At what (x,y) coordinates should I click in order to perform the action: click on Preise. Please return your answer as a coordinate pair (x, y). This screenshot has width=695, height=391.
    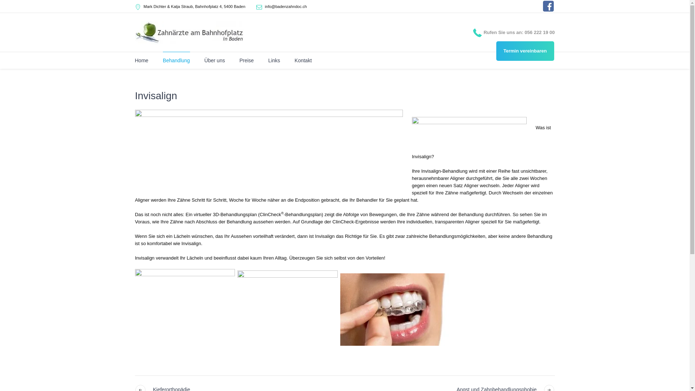
    Looking at the image, I should click on (247, 60).